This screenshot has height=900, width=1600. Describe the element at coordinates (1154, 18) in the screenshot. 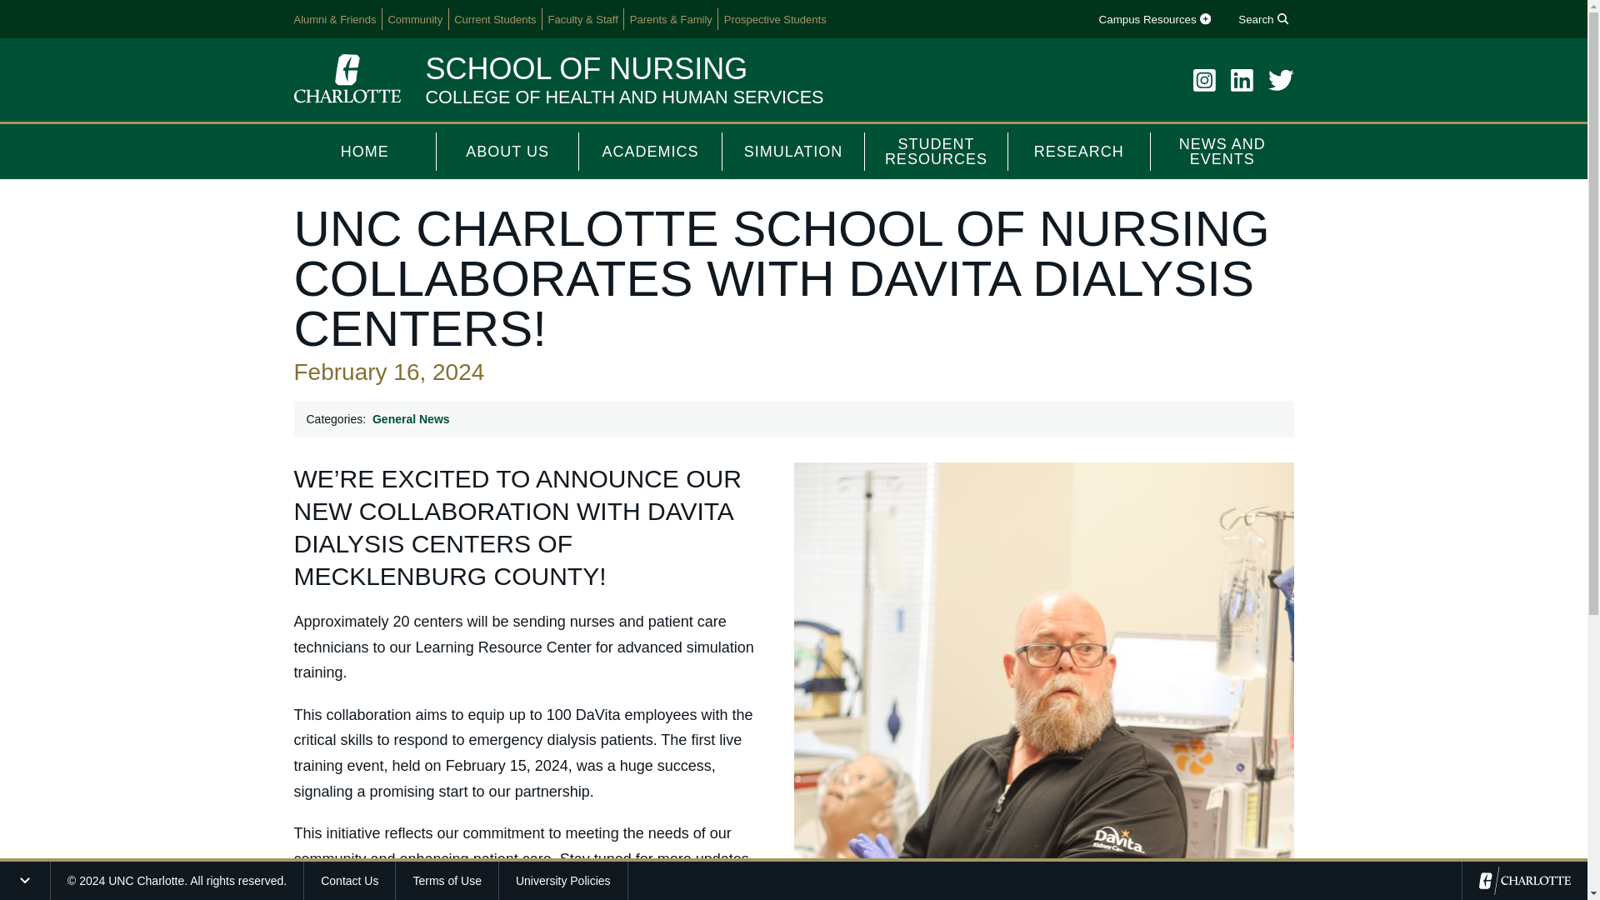

I see `Campus Resources` at that location.